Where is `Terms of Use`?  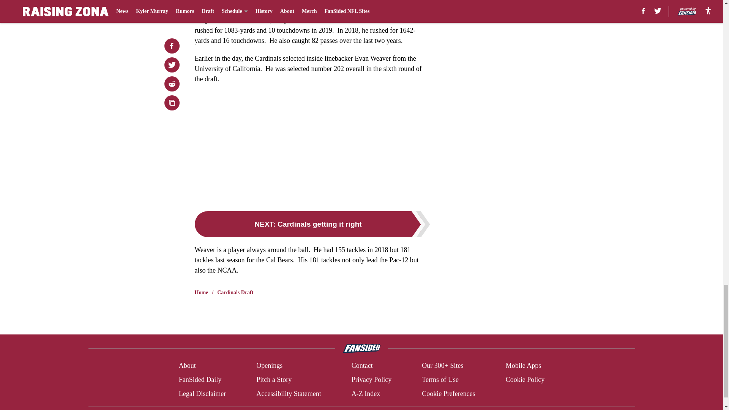 Terms of Use is located at coordinates (440, 380).